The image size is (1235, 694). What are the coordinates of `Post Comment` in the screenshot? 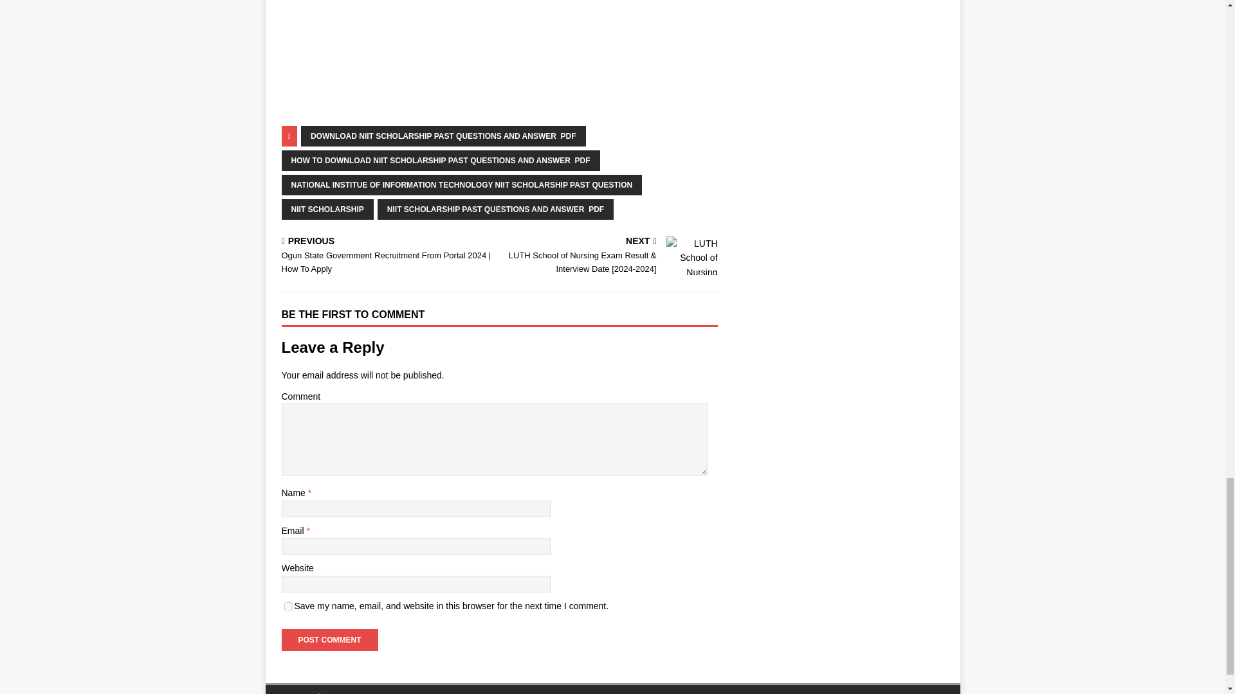 It's located at (329, 640).